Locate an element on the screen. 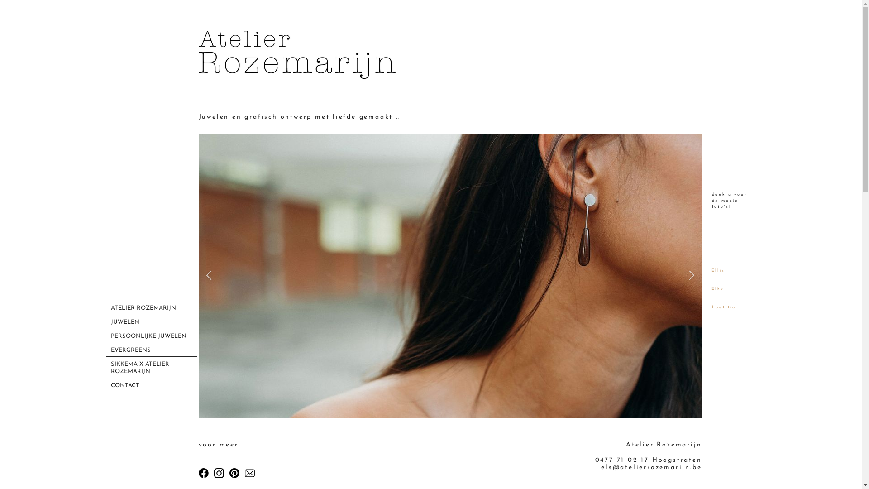 The height and width of the screenshot is (489, 869). PERSOONLIJKE JUWELEN is located at coordinates (151, 336).